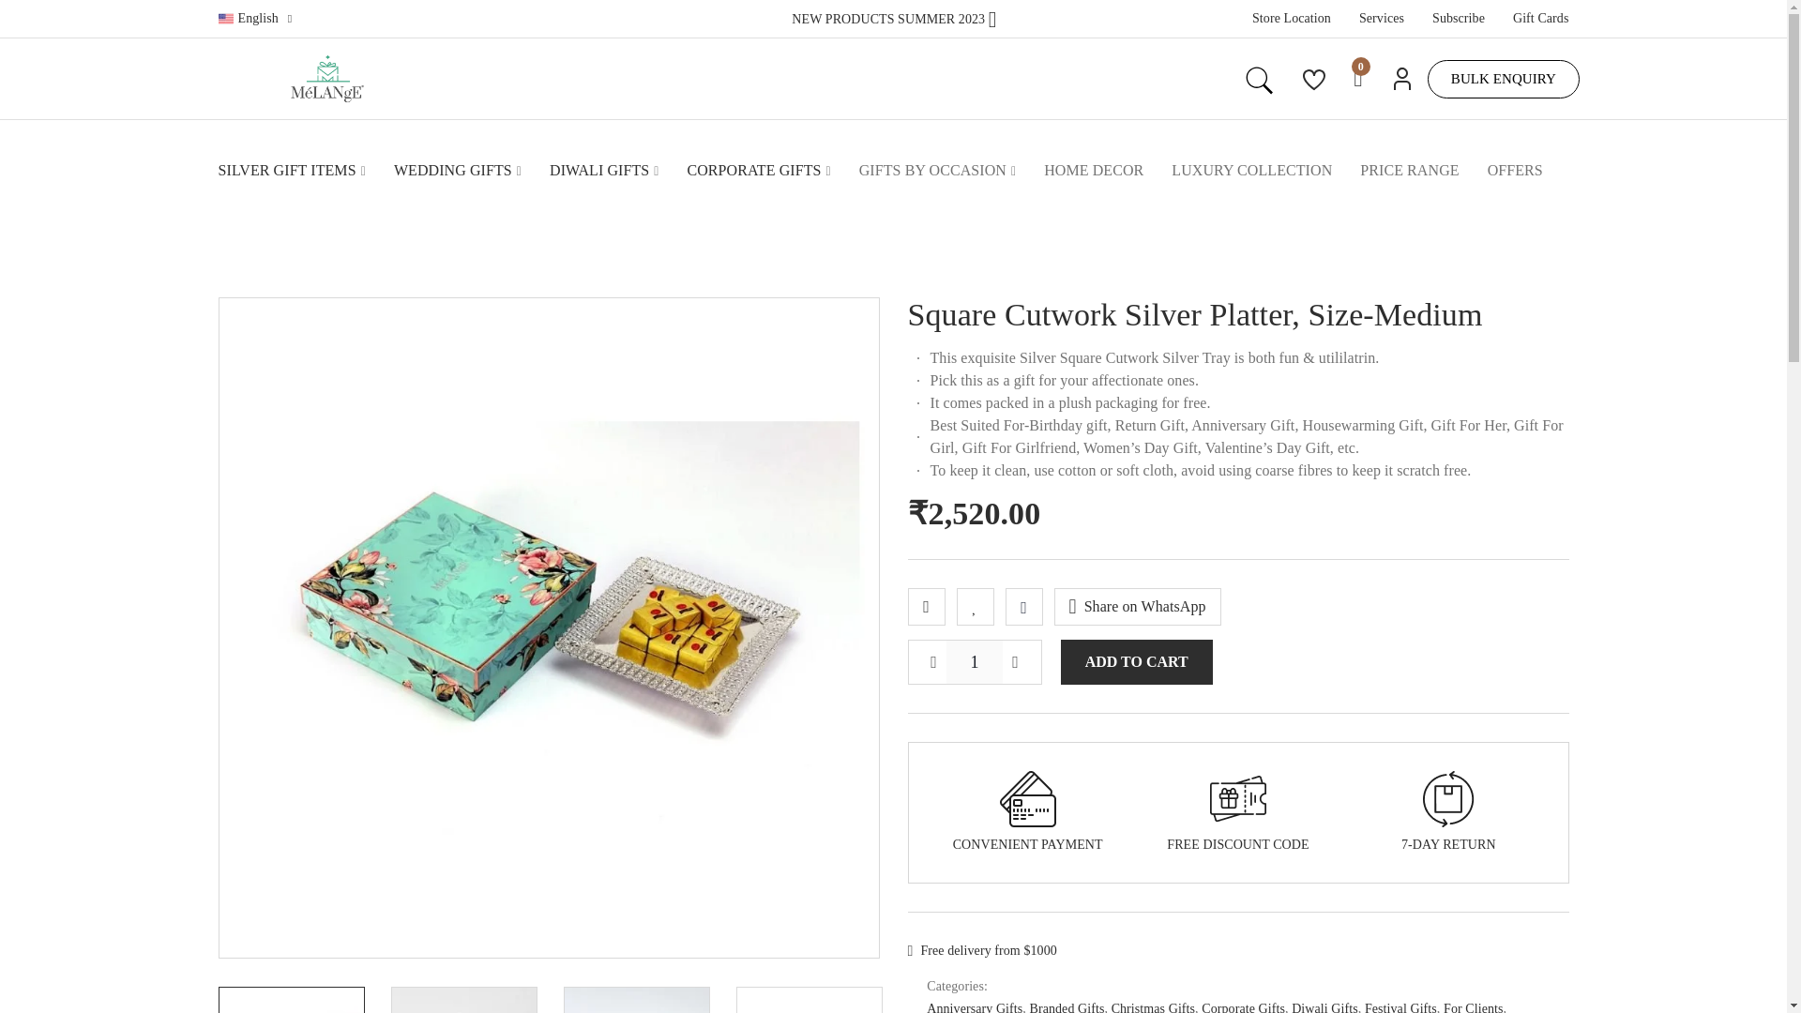 Image resolution: width=1801 pixels, height=1013 pixels. Describe the element at coordinates (975, 662) in the screenshot. I see `1` at that location.